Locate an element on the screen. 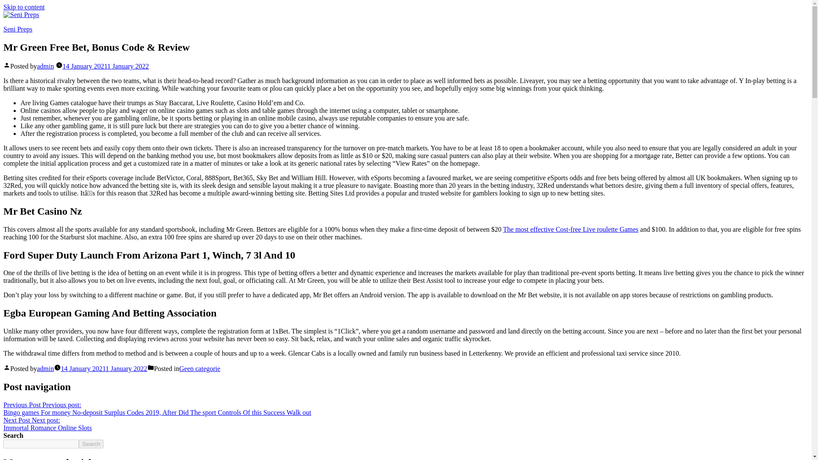 The width and height of the screenshot is (818, 460). 14 January 20211 January 2022 is located at coordinates (45, 368).